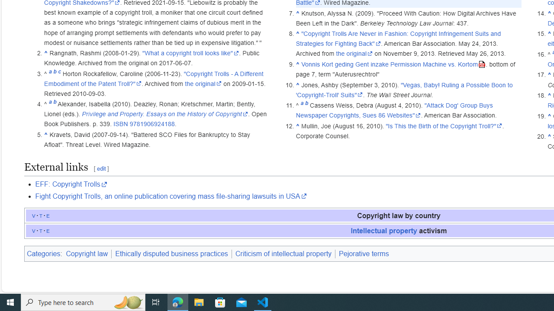 This screenshot has width=554, height=311. I want to click on Categories, so click(43, 254).